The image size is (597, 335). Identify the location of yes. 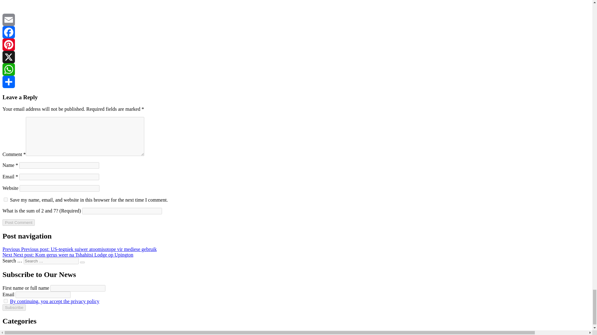
(6, 200).